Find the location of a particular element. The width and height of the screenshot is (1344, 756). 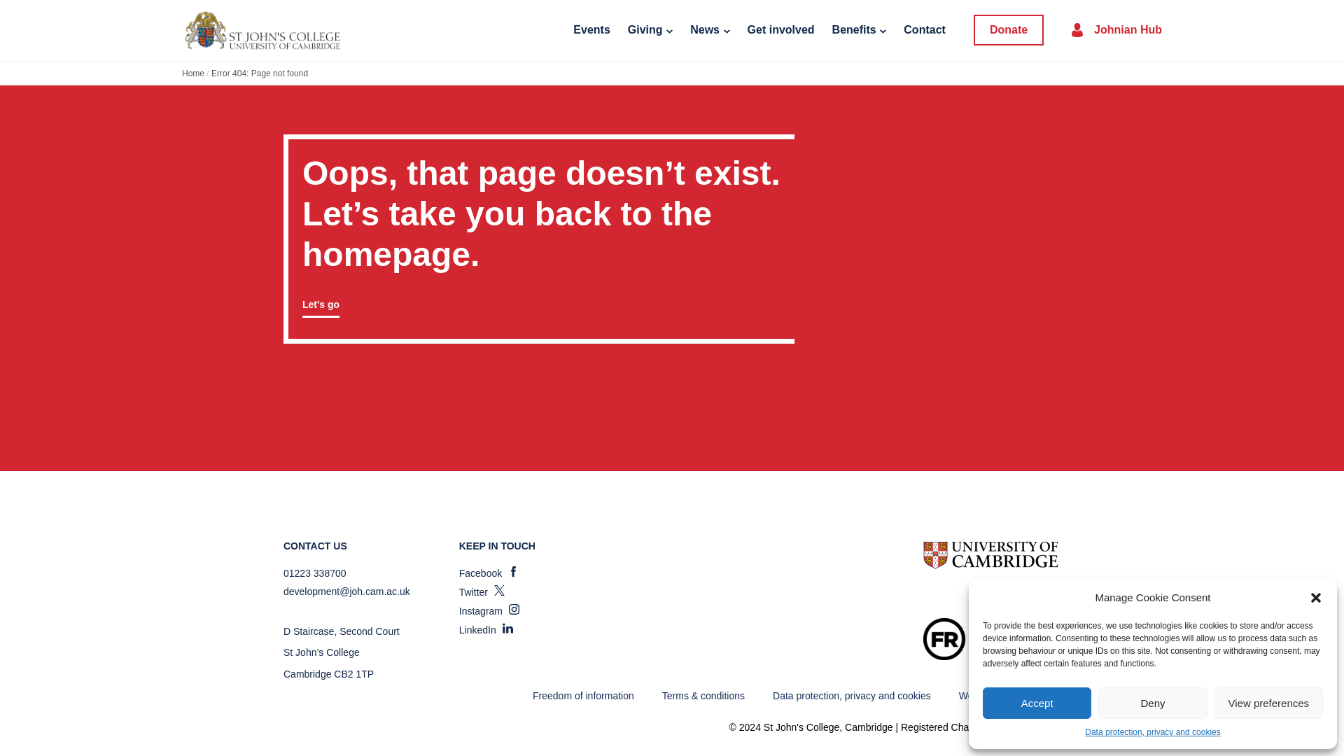

View preferences is located at coordinates (1268, 703).